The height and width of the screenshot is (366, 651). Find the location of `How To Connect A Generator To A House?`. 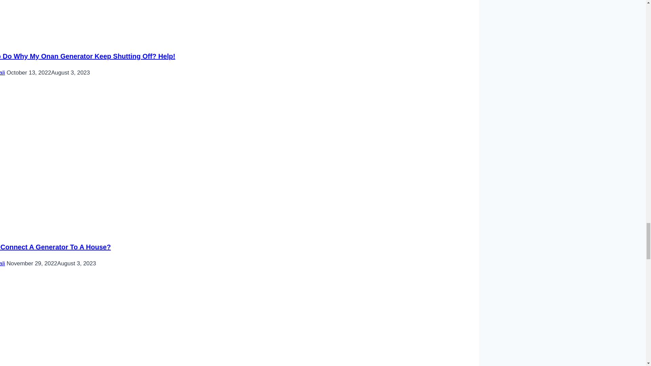

How To Connect A Generator To A House? is located at coordinates (55, 247).